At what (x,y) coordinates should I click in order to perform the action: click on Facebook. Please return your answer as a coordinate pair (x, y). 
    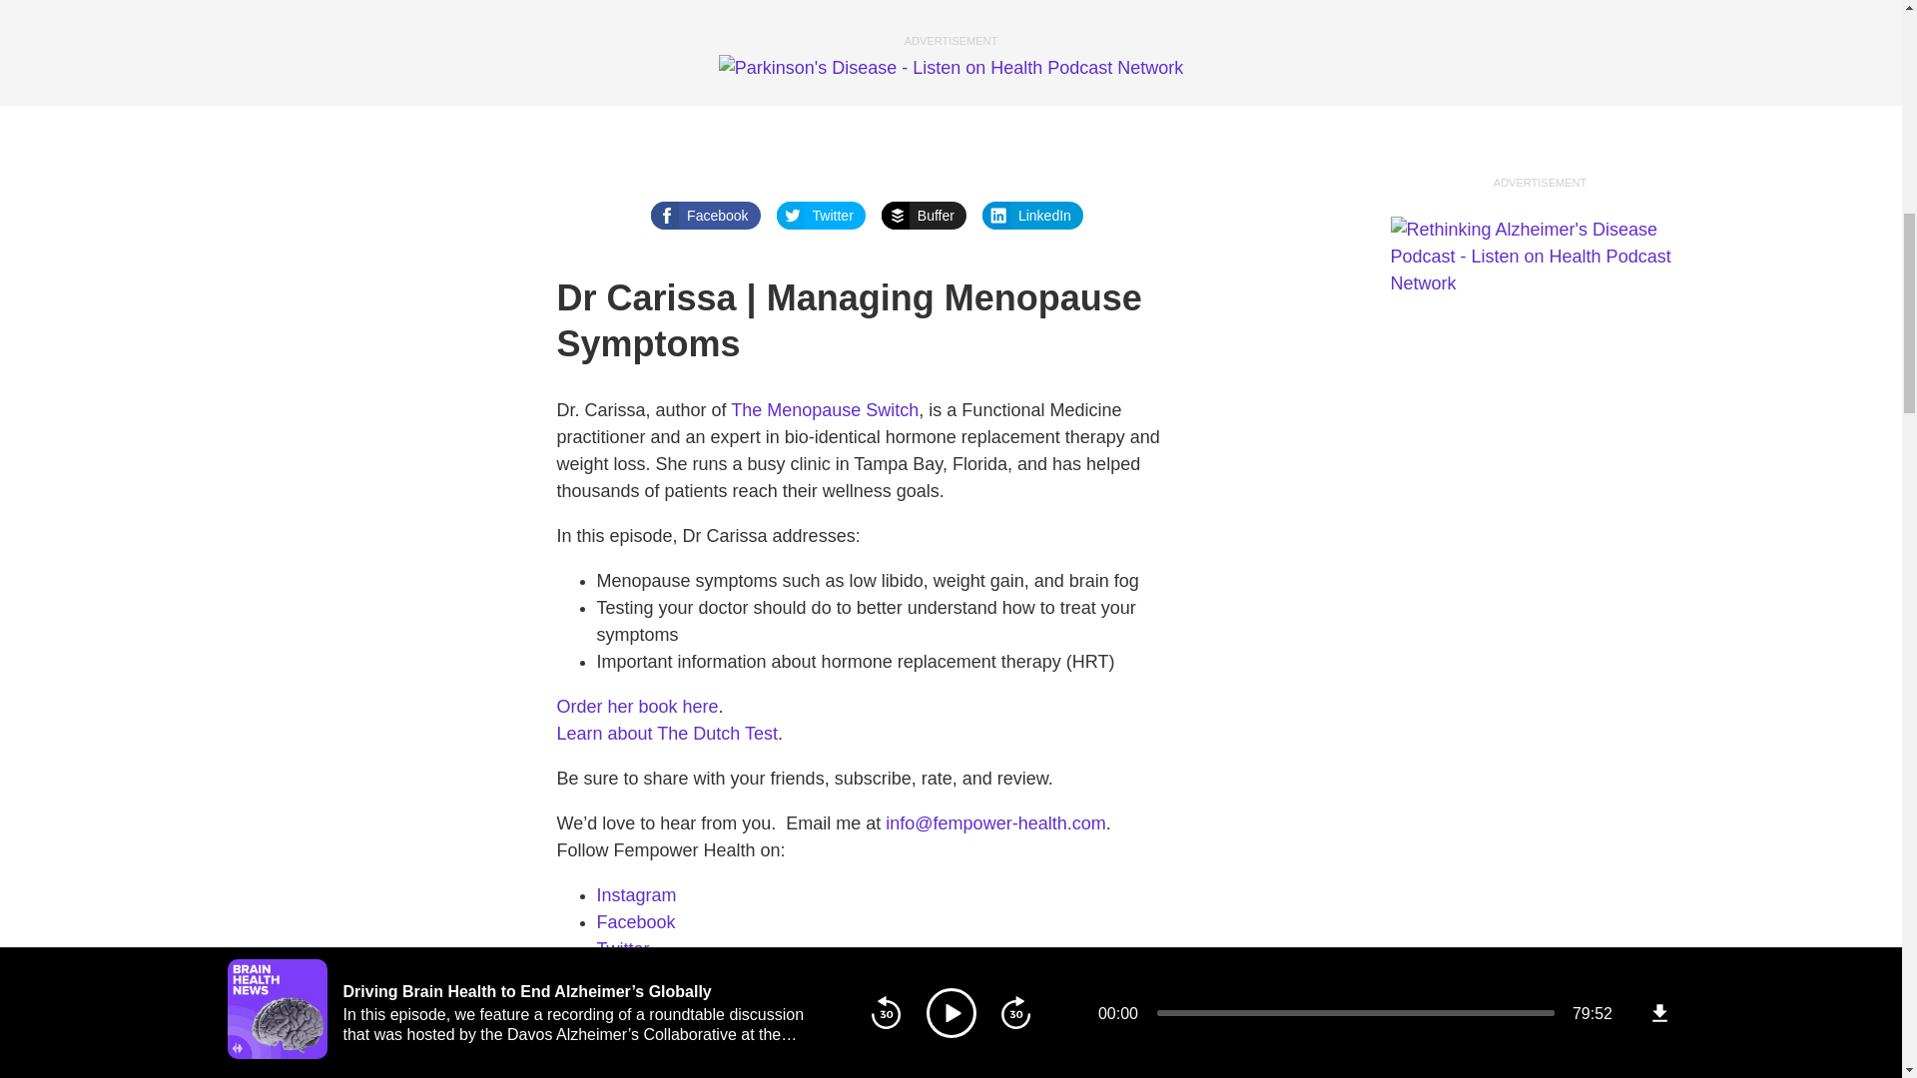
    Looking at the image, I should click on (705, 216).